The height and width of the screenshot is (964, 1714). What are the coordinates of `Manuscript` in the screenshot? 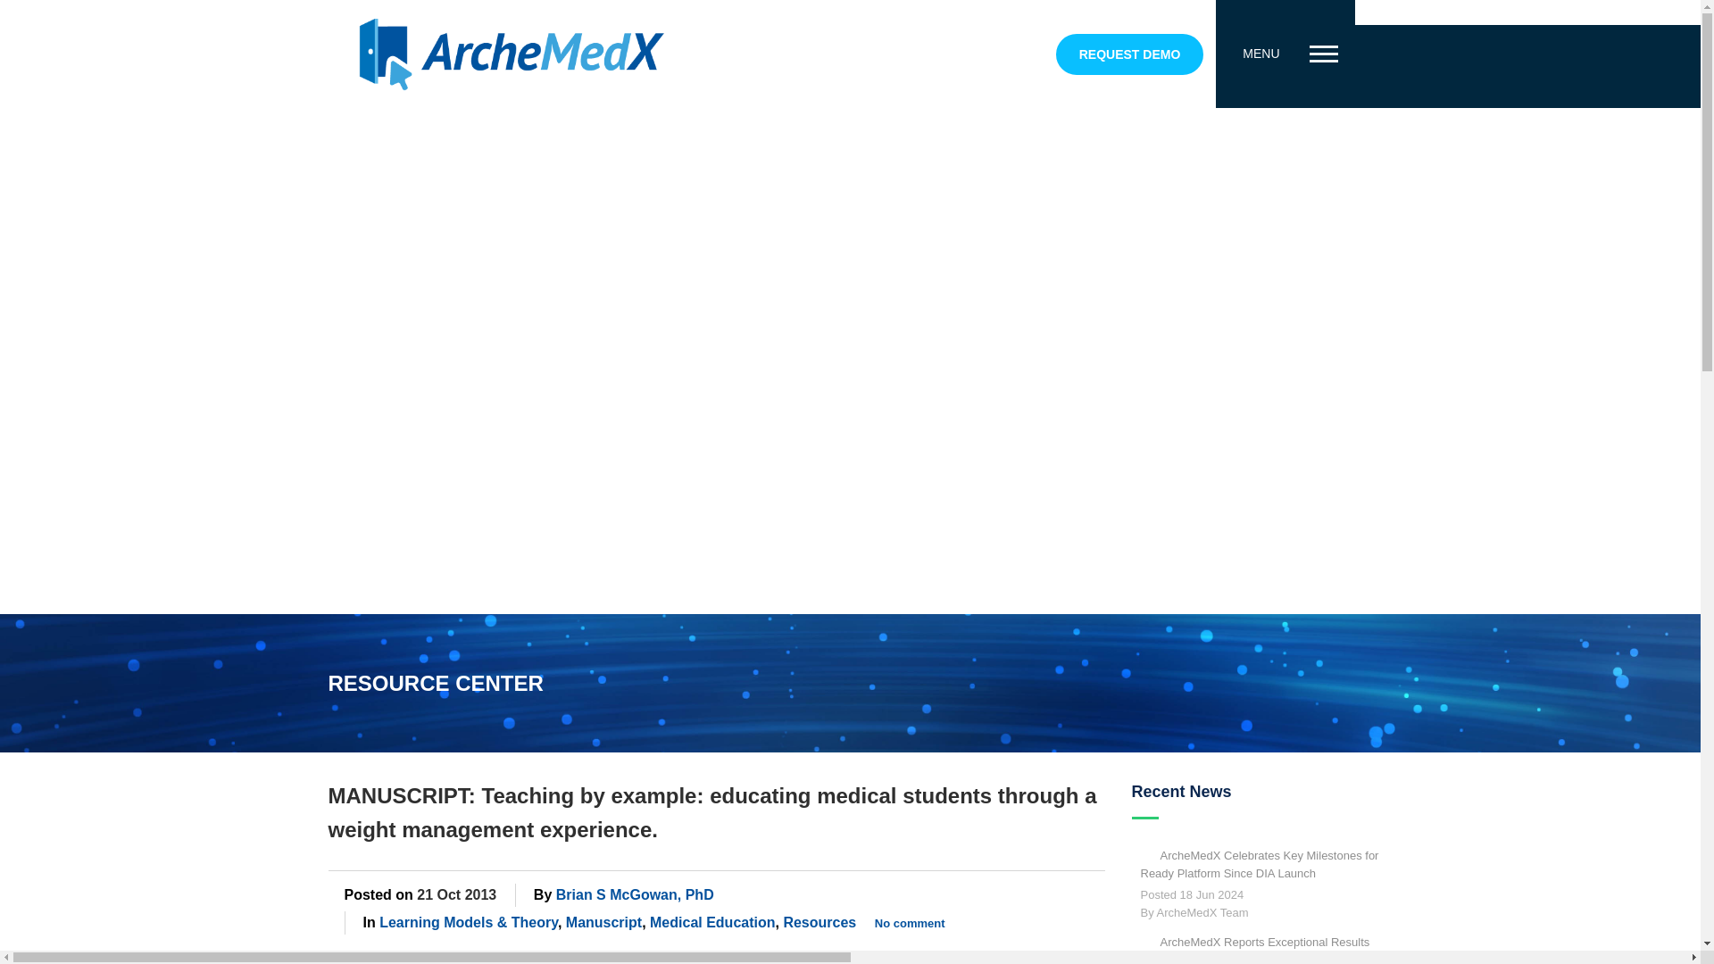 It's located at (603, 922).